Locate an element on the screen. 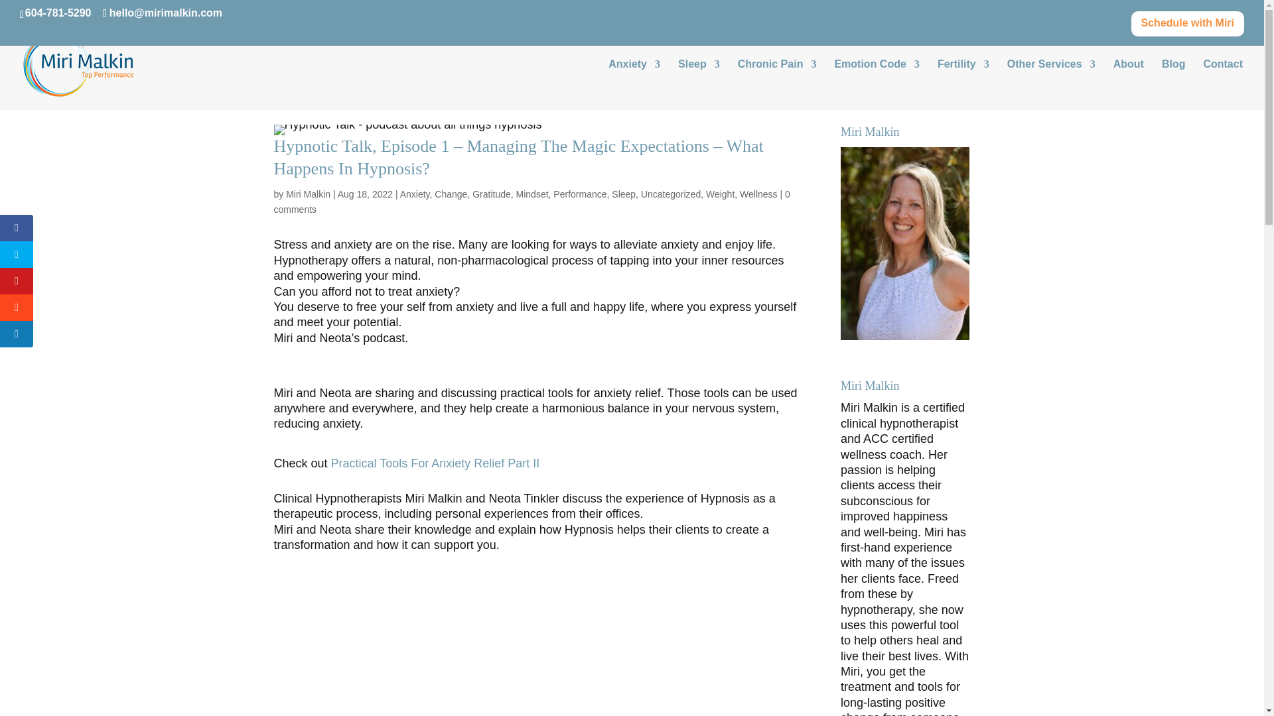 The height and width of the screenshot is (716, 1274). Anxiety is located at coordinates (812, 81).